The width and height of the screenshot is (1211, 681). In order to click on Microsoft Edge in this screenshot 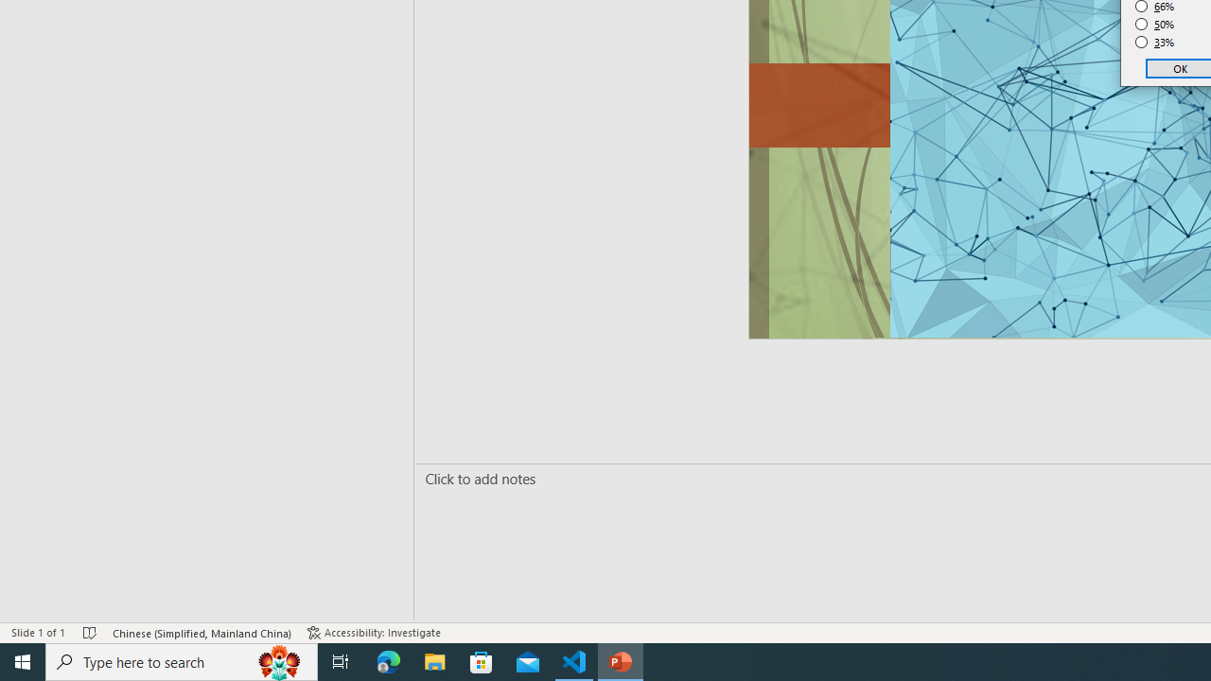, I will do `click(389, 662)`.